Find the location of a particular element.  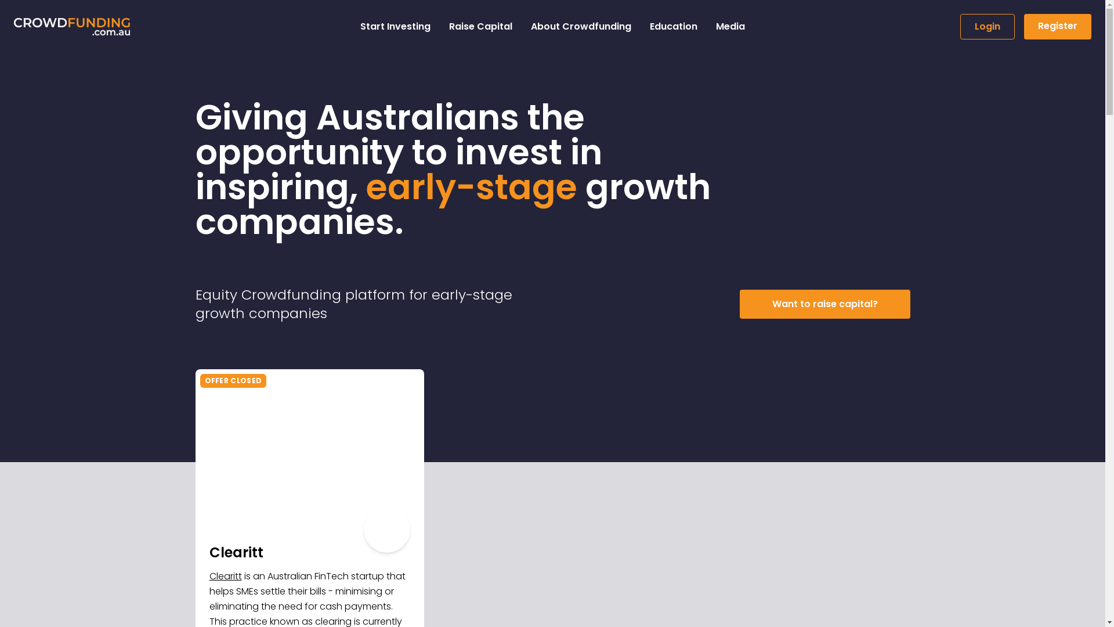

OFFER CLOSED is located at coordinates (310, 449).